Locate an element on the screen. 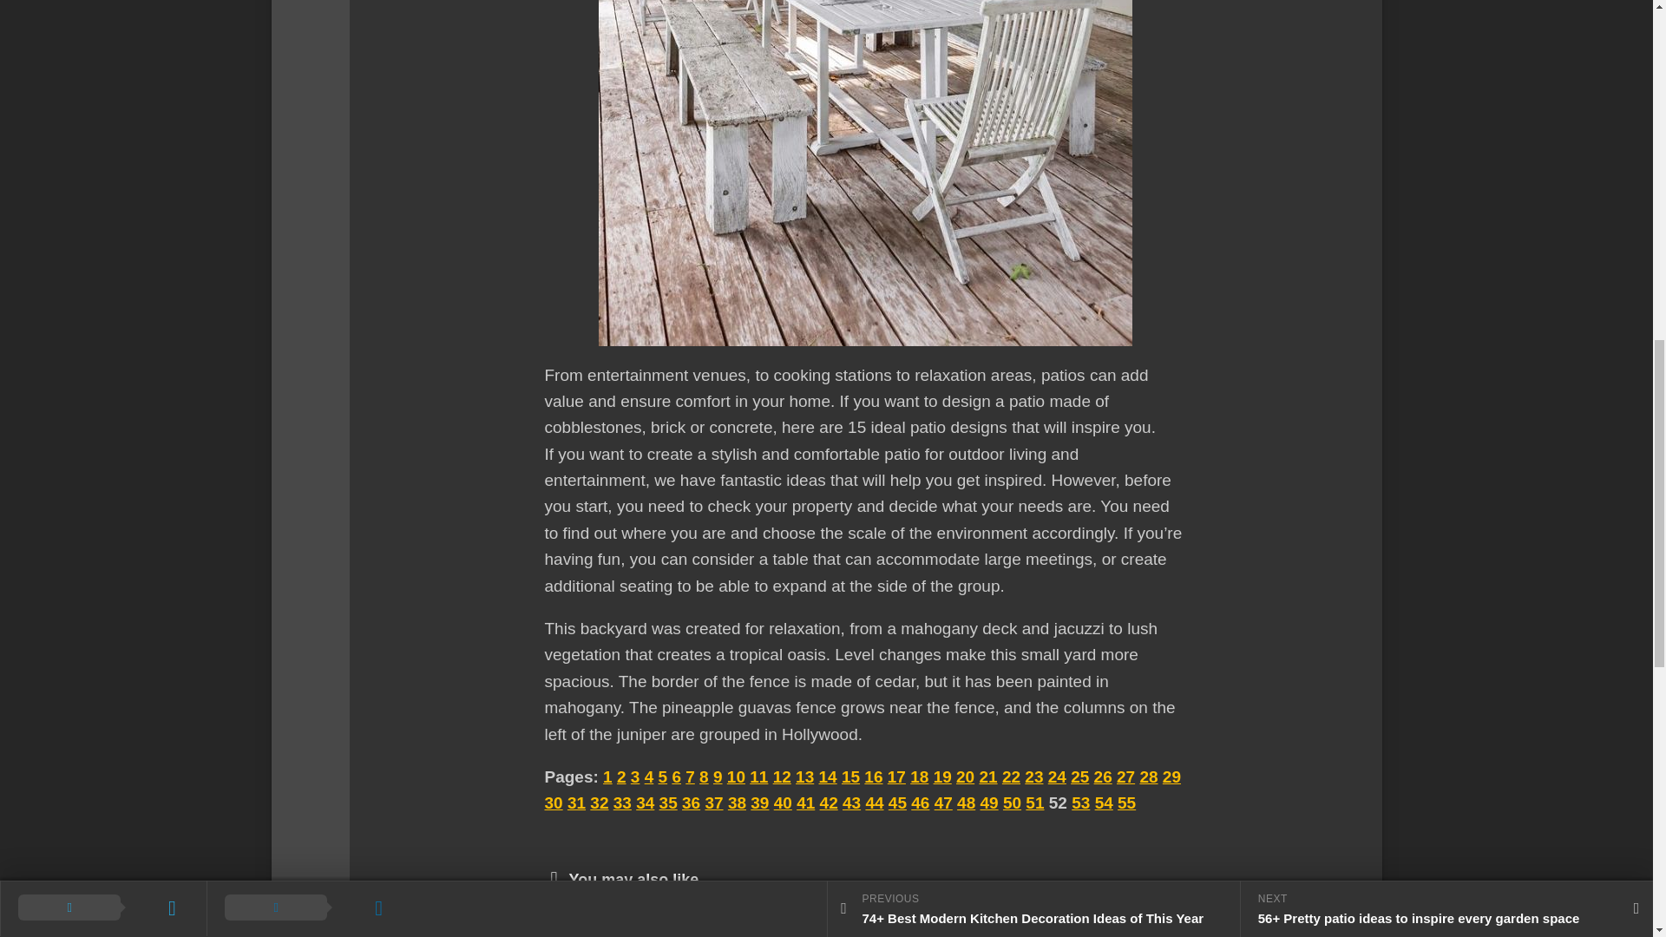 The height and width of the screenshot is (937, 1666). 26 is located at coordinates (1104, 776).